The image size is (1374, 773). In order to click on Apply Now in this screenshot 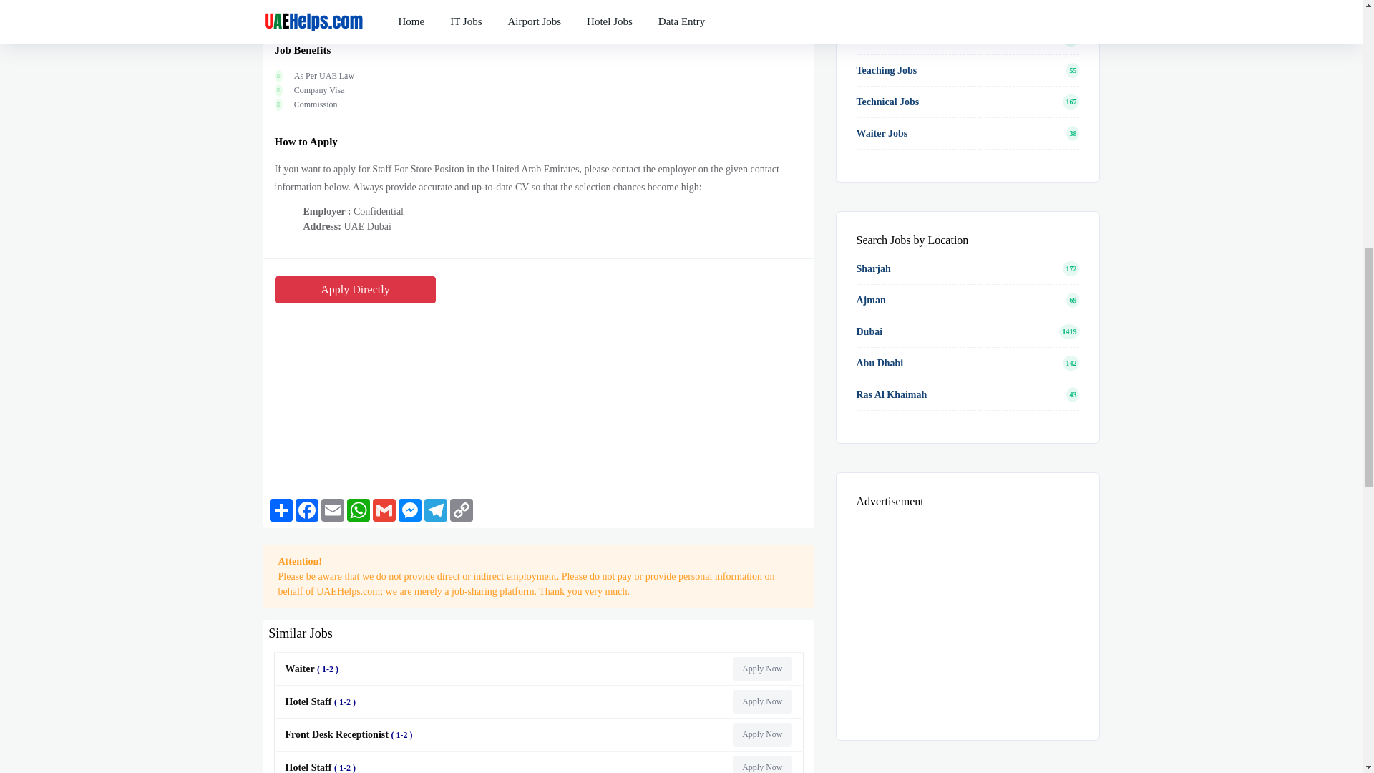, I will do `click(761, 764)`.